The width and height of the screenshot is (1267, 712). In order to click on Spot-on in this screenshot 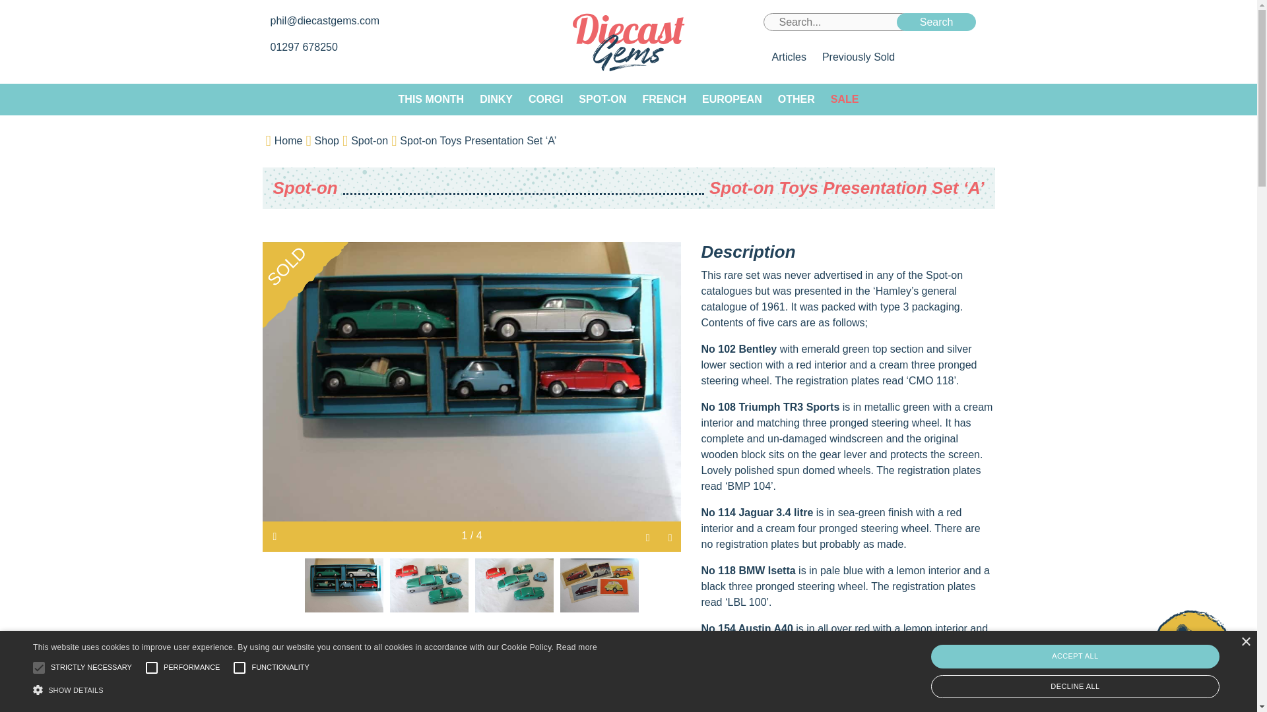, I will do `click(306, 188)`.